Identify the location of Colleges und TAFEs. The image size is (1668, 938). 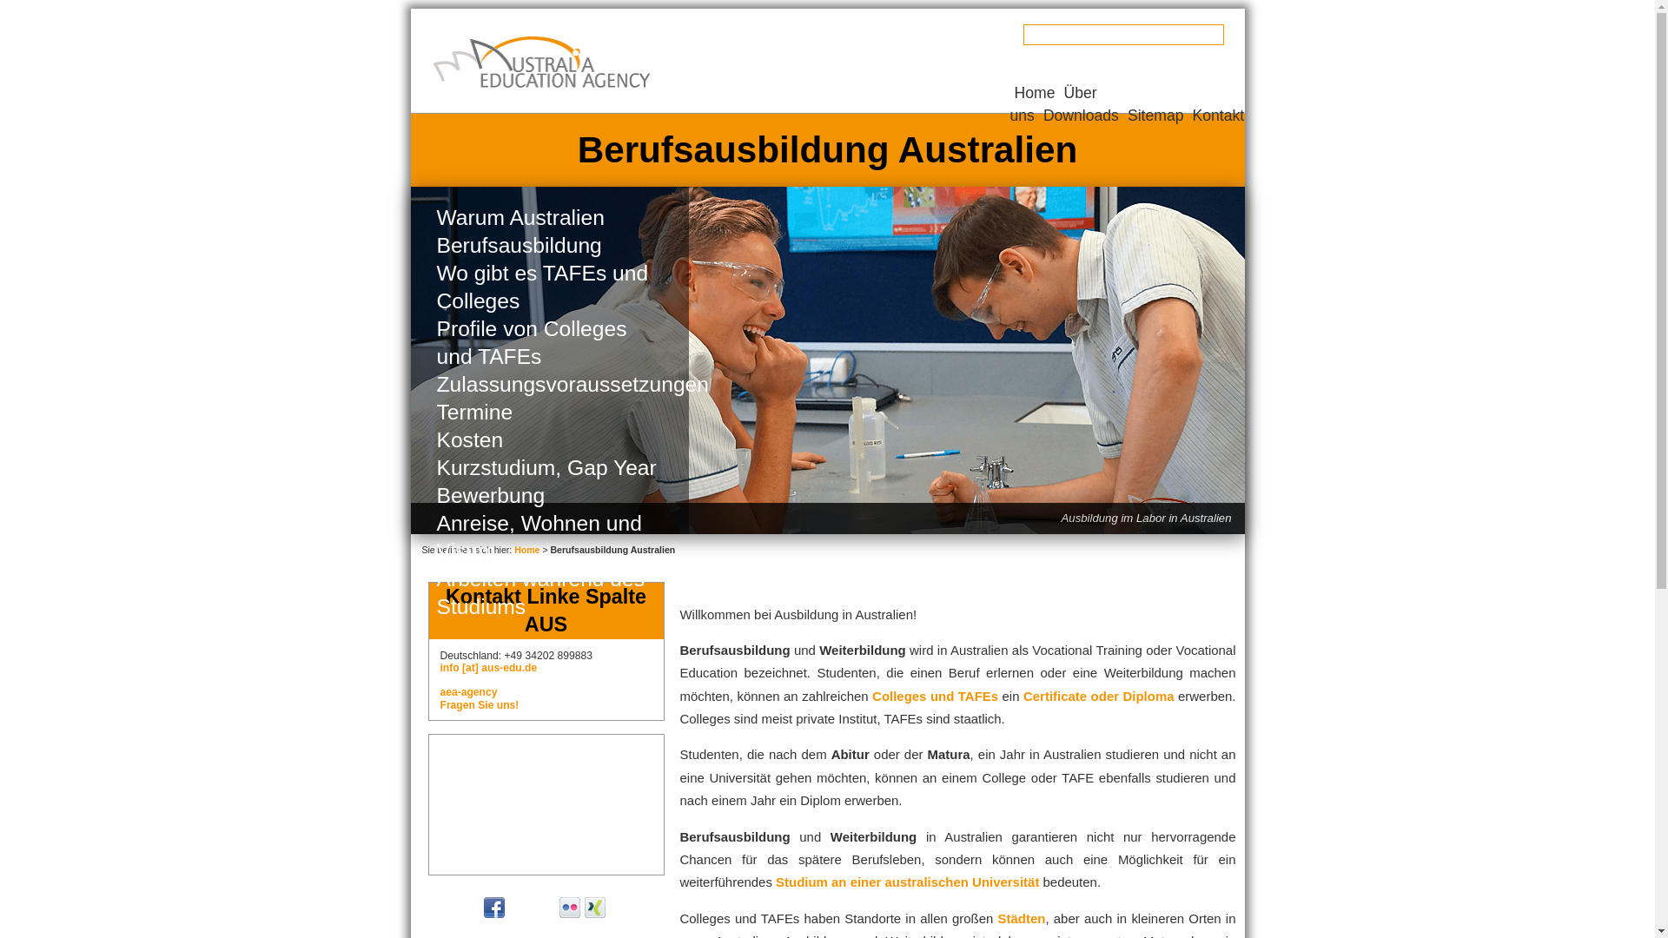
(935, 697).